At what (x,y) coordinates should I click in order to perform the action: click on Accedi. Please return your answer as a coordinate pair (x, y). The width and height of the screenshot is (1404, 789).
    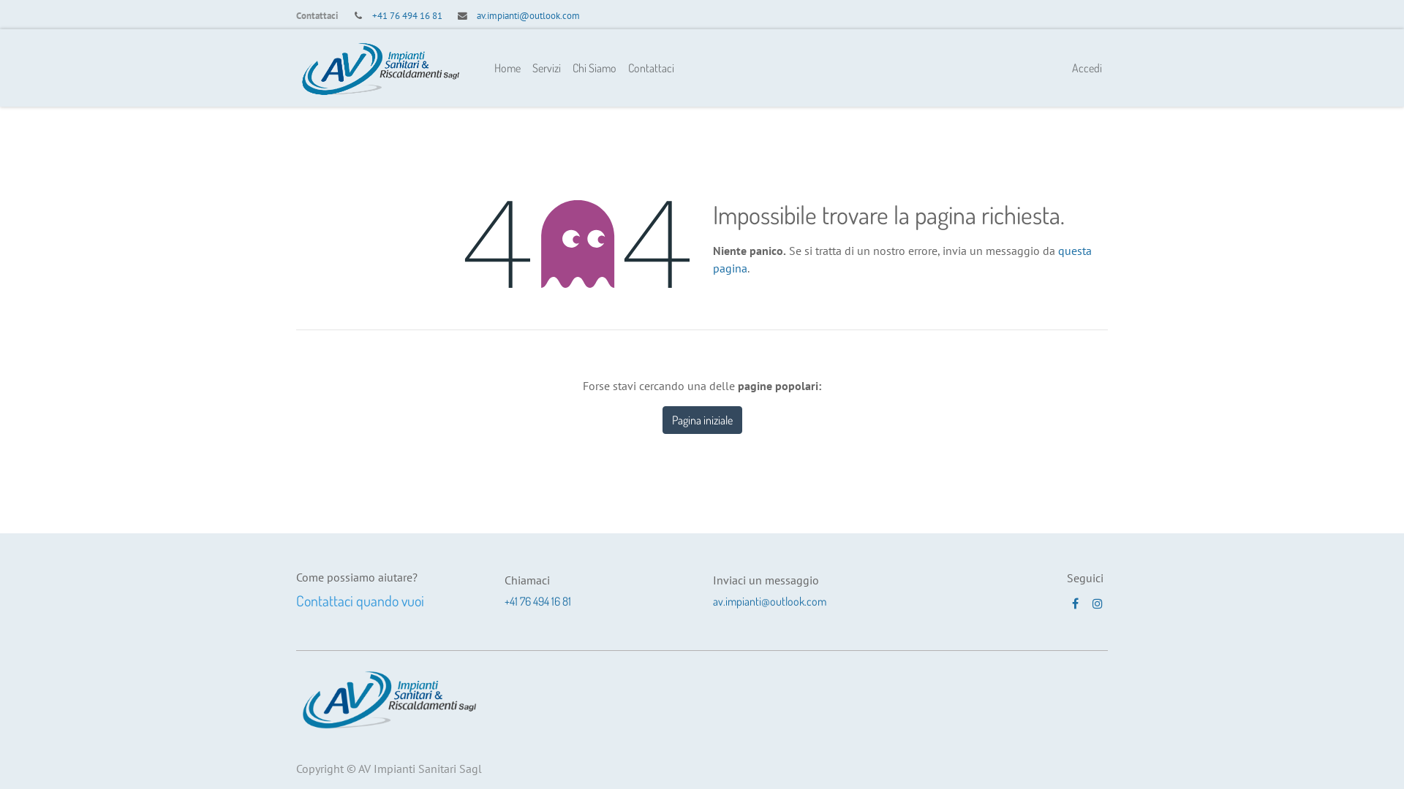
    Looking at the image, I should click on (1087, 68).